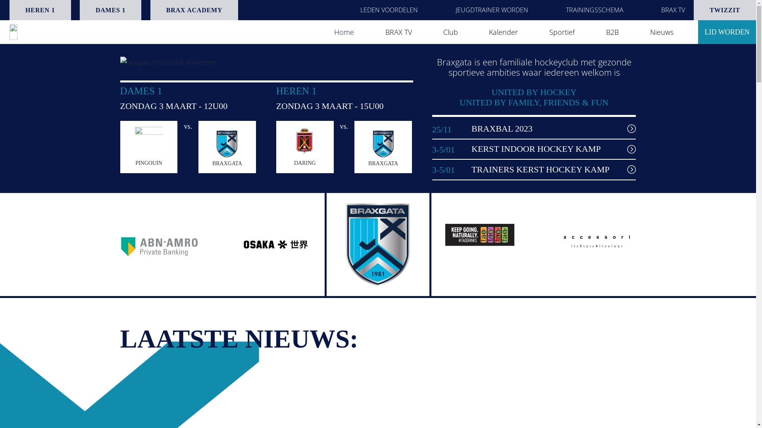 The height and width of the screenshot is (428, 762). I want to click on BRAX TV, so click(673, 10).